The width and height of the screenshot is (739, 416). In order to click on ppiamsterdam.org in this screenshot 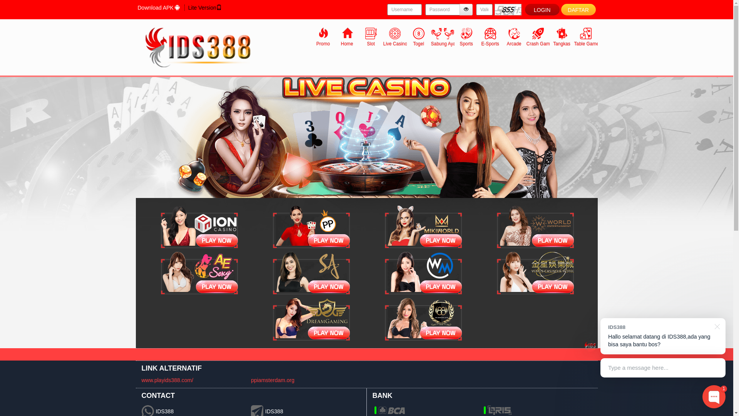, I will do `click(273, 380)`.